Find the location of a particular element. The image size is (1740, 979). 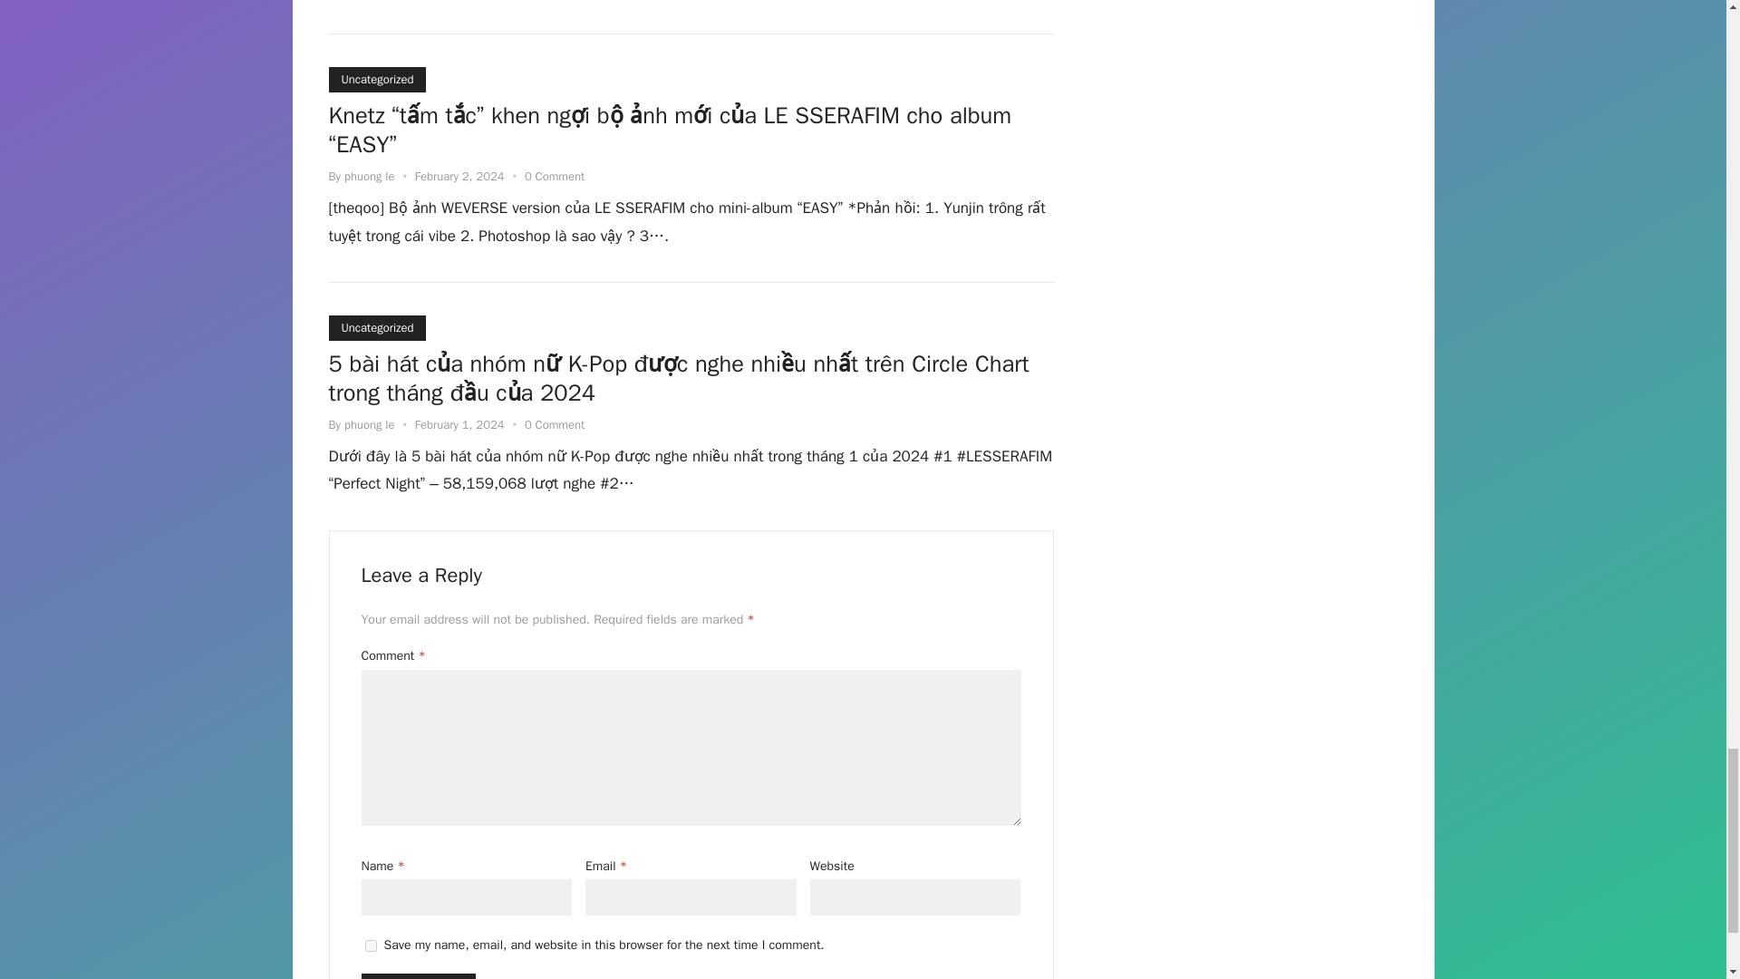

Uncategorized is located at coordinates (377, 327).